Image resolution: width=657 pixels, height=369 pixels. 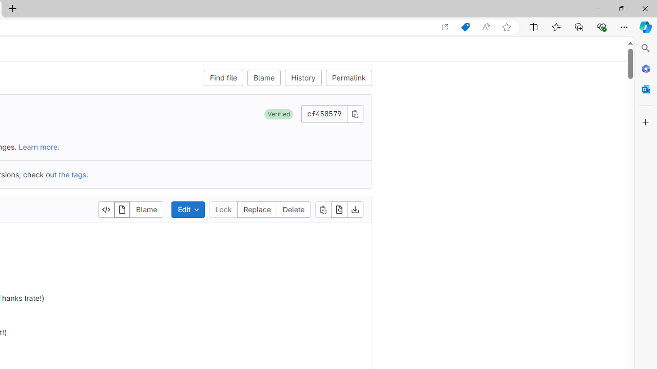 What do you see at coordinates (147, 209) in the screenshot?
I see `Blame` at bounding box center [147, 209].